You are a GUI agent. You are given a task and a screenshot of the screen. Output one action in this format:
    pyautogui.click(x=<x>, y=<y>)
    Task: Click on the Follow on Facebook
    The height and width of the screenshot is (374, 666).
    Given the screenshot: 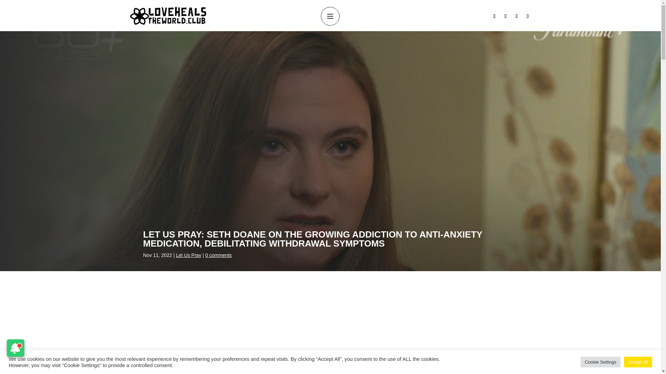 What is the action you would take?
    pyautogui.click(x=494, y=16)
    